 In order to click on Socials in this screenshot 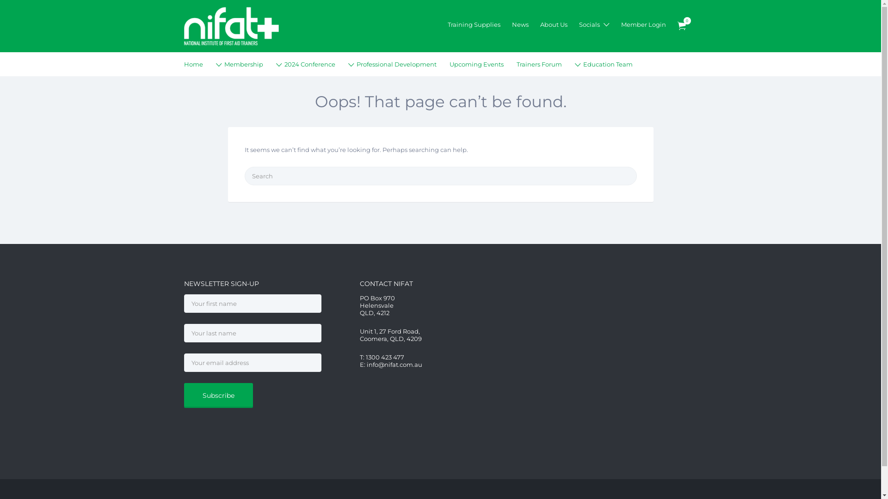, I will do `click(589, 24)`.